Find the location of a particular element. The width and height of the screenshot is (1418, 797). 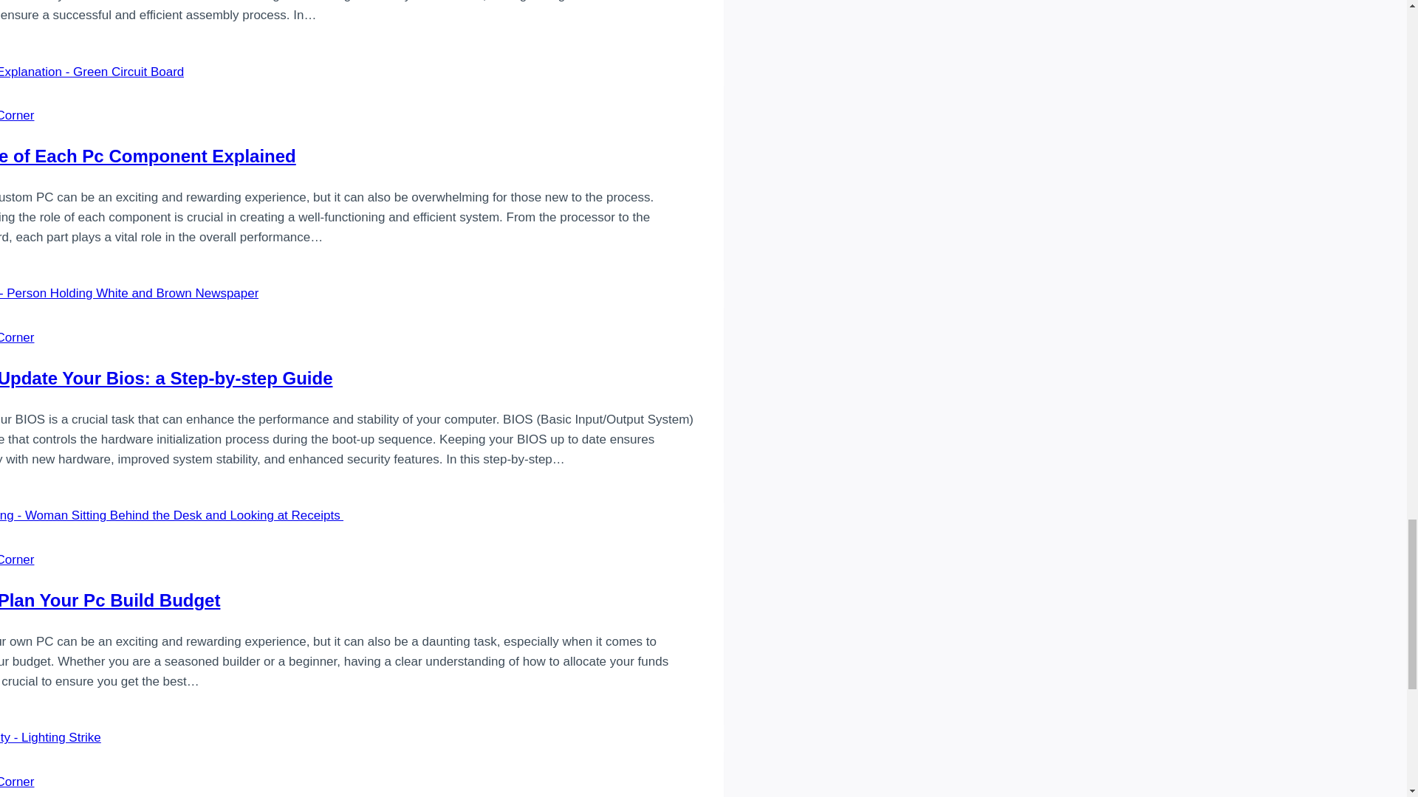

Beginner's Corner is located at coordinates (17, 782).